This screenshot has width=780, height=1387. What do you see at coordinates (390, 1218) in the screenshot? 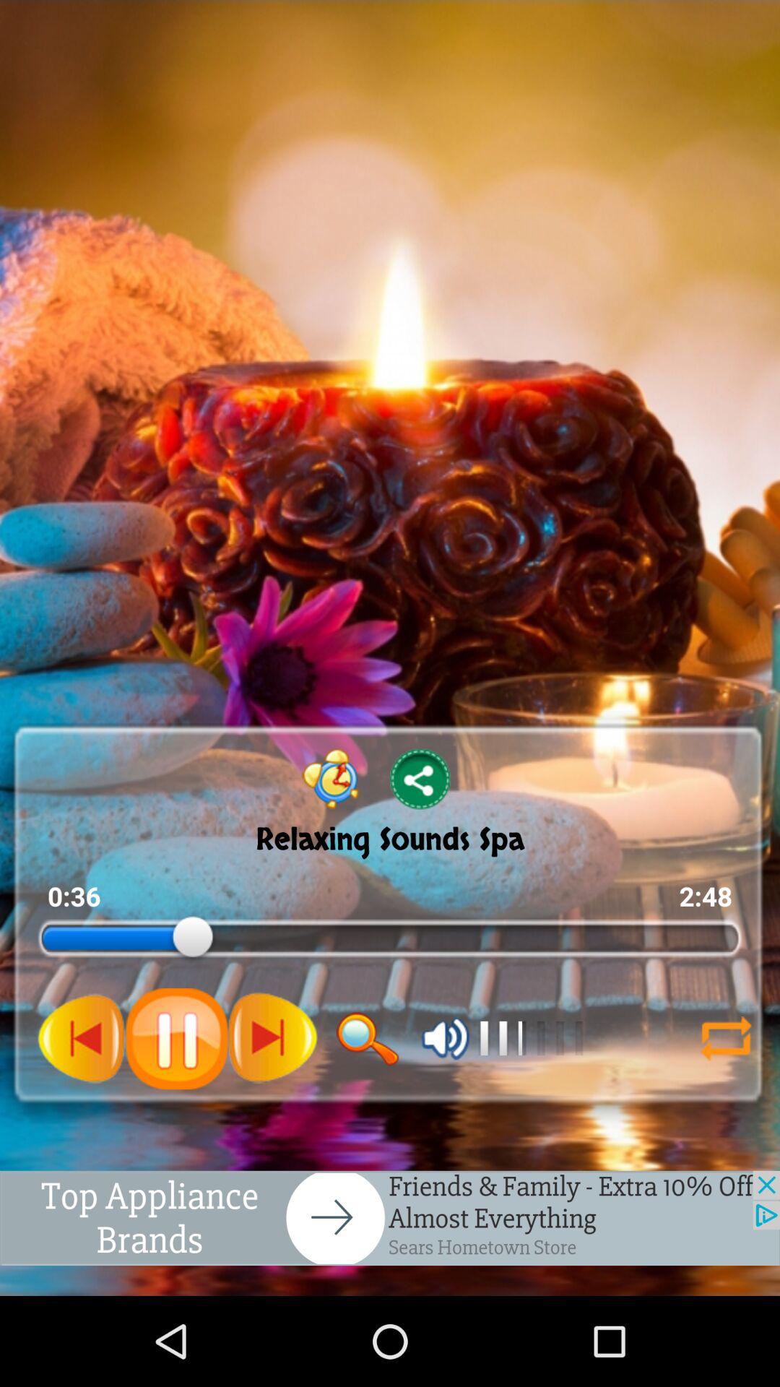
I see `advisement` at bounding box center [390, 1218].